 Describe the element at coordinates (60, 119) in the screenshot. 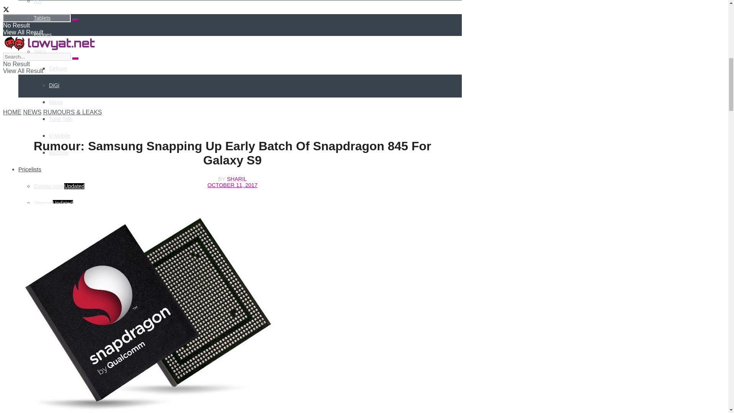

I see `Tune Talk` at that location.